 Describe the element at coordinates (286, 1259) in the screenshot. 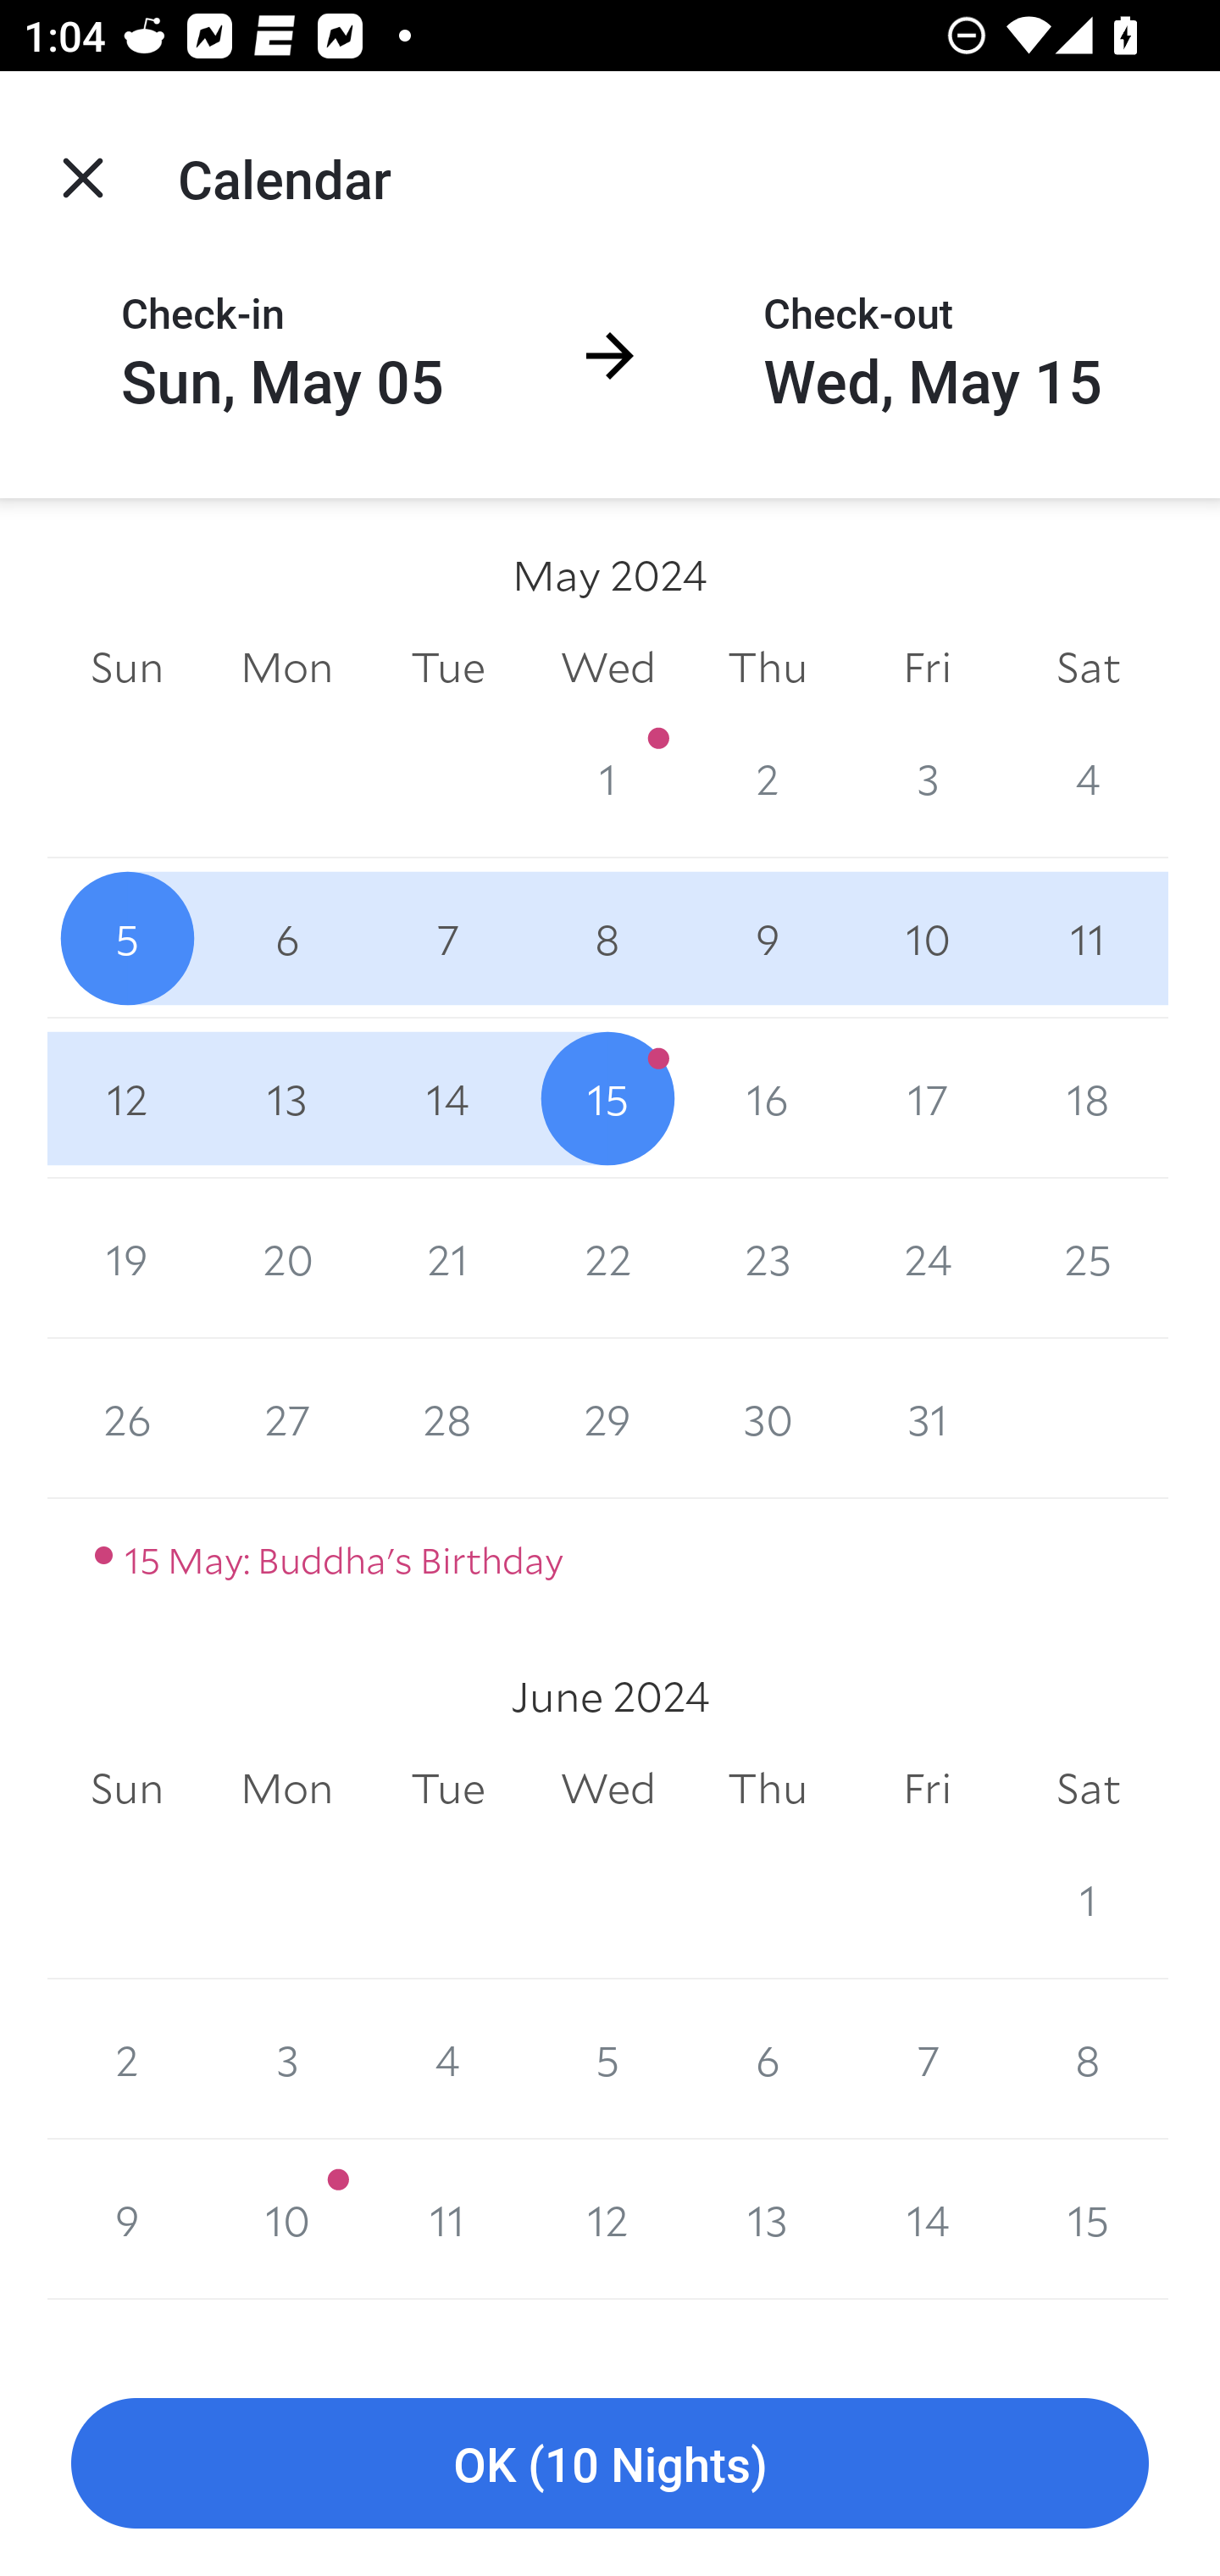

I see `20 20 May 2024` at that location.